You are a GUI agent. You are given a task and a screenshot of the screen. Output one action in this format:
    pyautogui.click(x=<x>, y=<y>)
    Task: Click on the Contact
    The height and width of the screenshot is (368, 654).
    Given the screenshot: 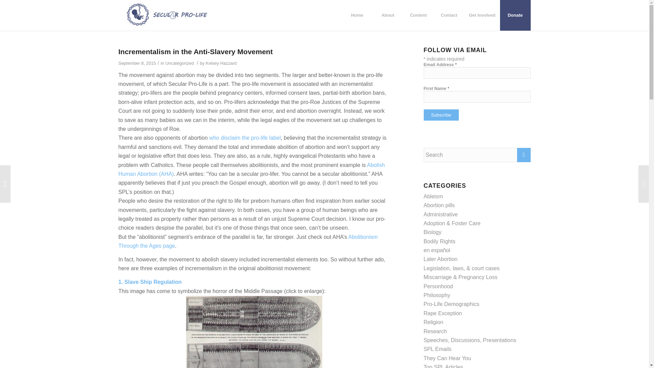 What is the action you would take?
    pyautogui.click(x=449, y=15)
    